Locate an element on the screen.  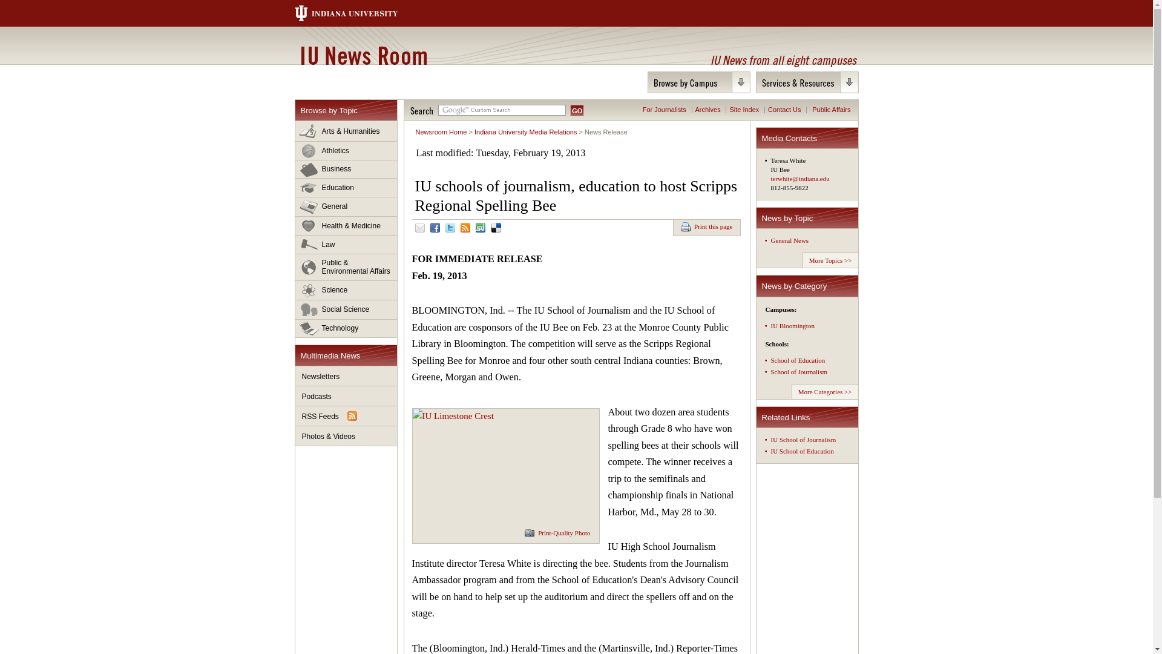
Technology is located at coordinates (346, 328).